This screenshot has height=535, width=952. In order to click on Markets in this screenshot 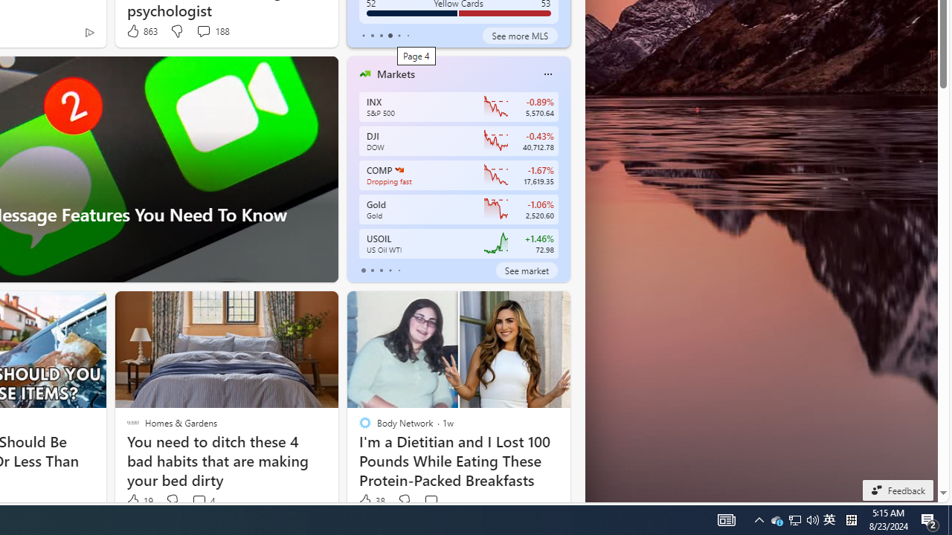, I will do `click(396, 74)`.